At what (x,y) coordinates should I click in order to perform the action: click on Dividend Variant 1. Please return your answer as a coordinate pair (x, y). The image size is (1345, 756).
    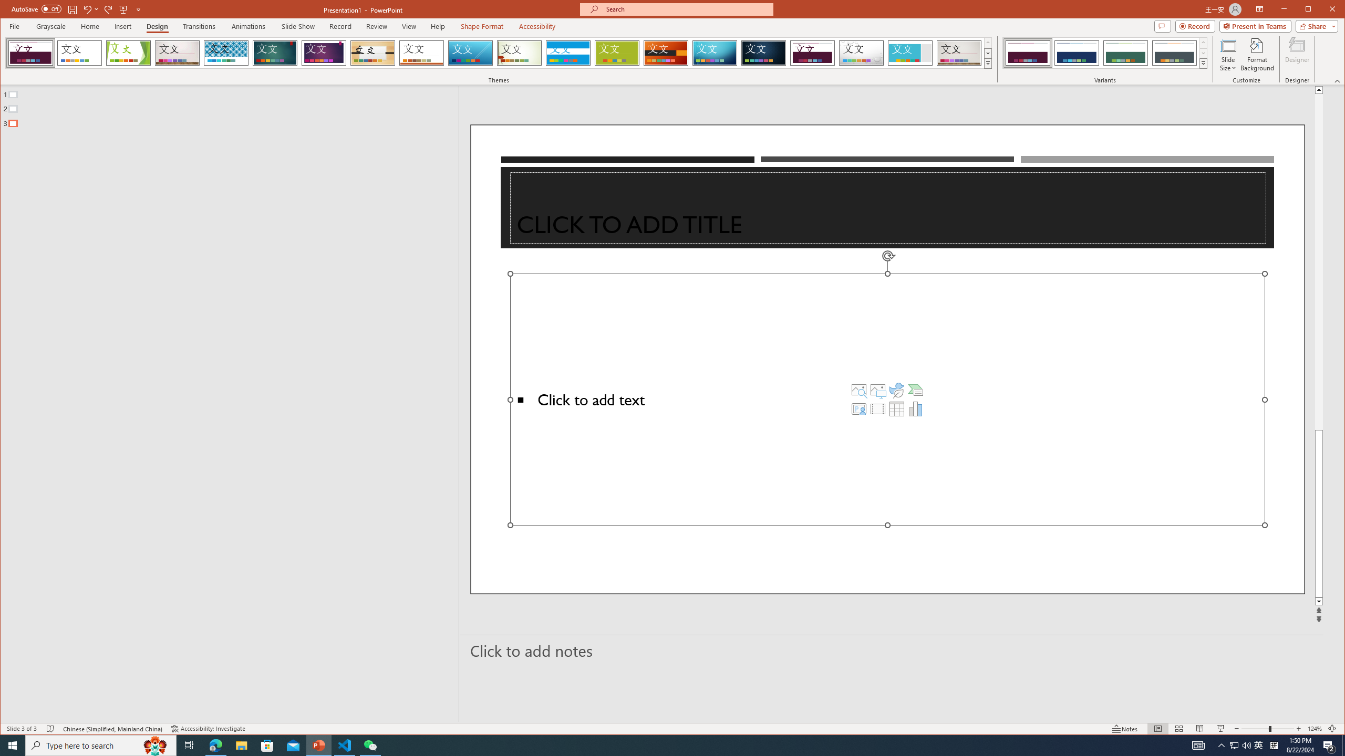
    Looking at the image, I should click on (1027, 53).